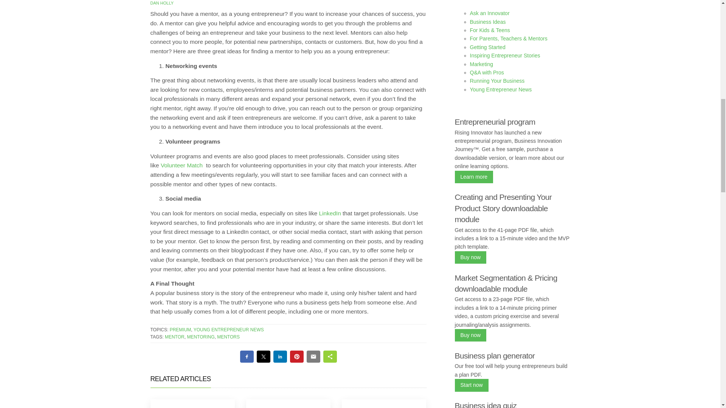  What do you see at coordinates (200, 337) in the screenshot?
I see `MENTORING` at bounding box center [200, 337].